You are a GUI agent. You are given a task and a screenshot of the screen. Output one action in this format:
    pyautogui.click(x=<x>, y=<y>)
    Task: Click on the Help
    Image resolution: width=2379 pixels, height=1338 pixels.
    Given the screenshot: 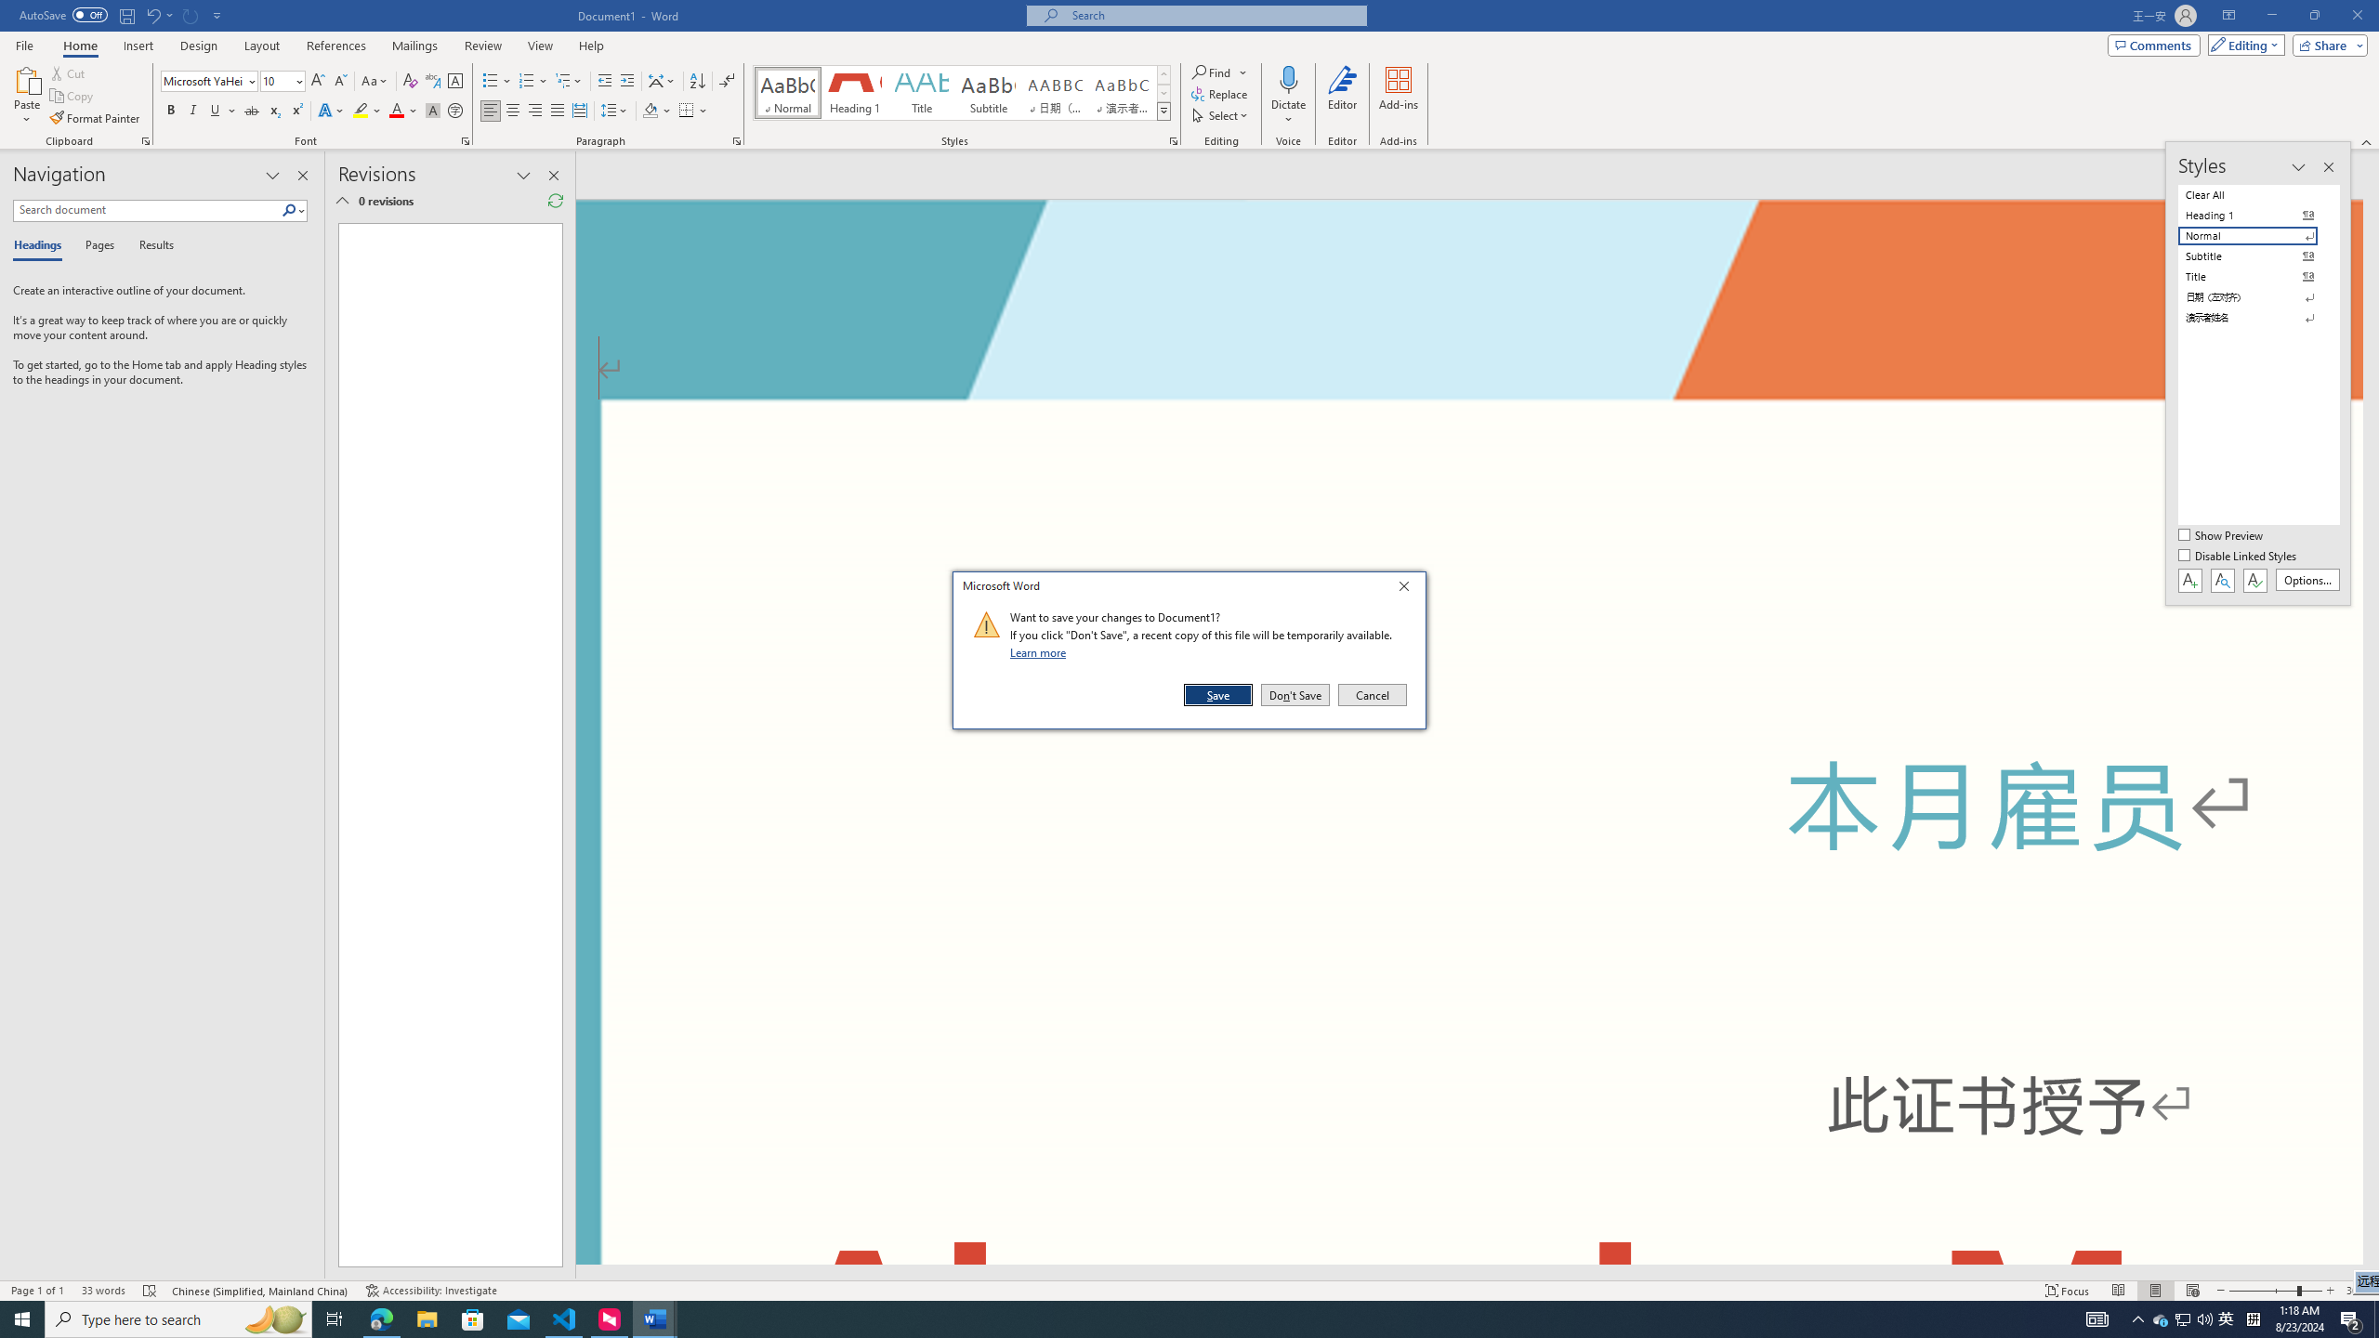 What is the action you would take?
    pyautogui.click(x=591, y=46)
    